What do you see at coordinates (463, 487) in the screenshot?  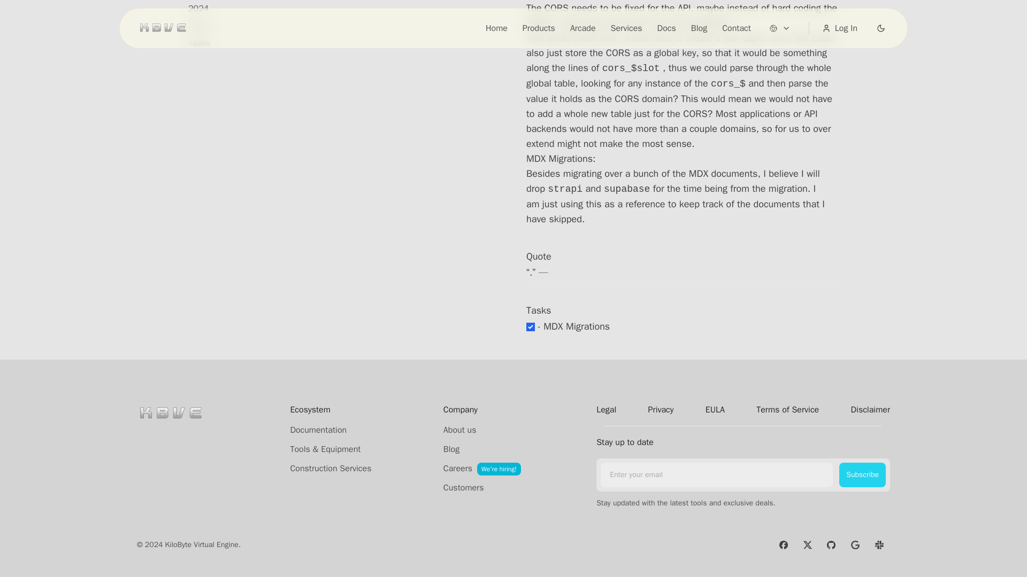 I see `Customers` at bounding box center [463, 487].